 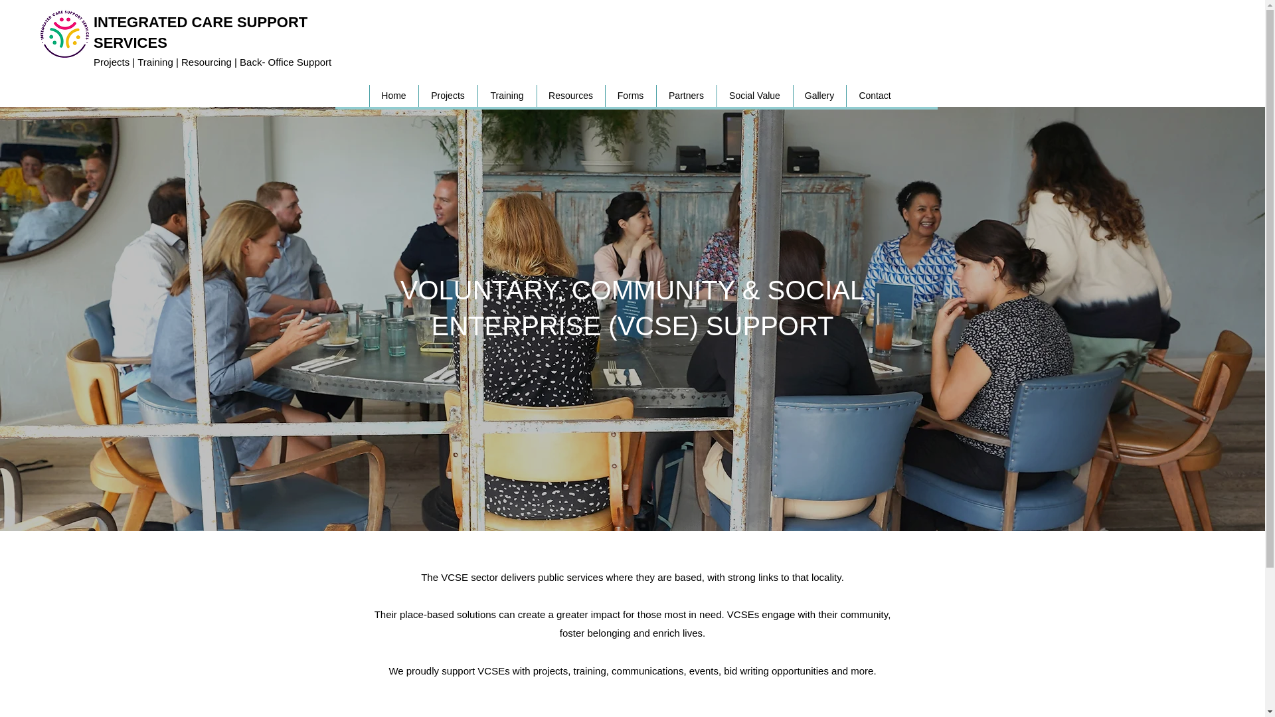 What do you see at coordinates (448, 96) in the screenshot?
I see `Projects` at bounding box center [448, 96].